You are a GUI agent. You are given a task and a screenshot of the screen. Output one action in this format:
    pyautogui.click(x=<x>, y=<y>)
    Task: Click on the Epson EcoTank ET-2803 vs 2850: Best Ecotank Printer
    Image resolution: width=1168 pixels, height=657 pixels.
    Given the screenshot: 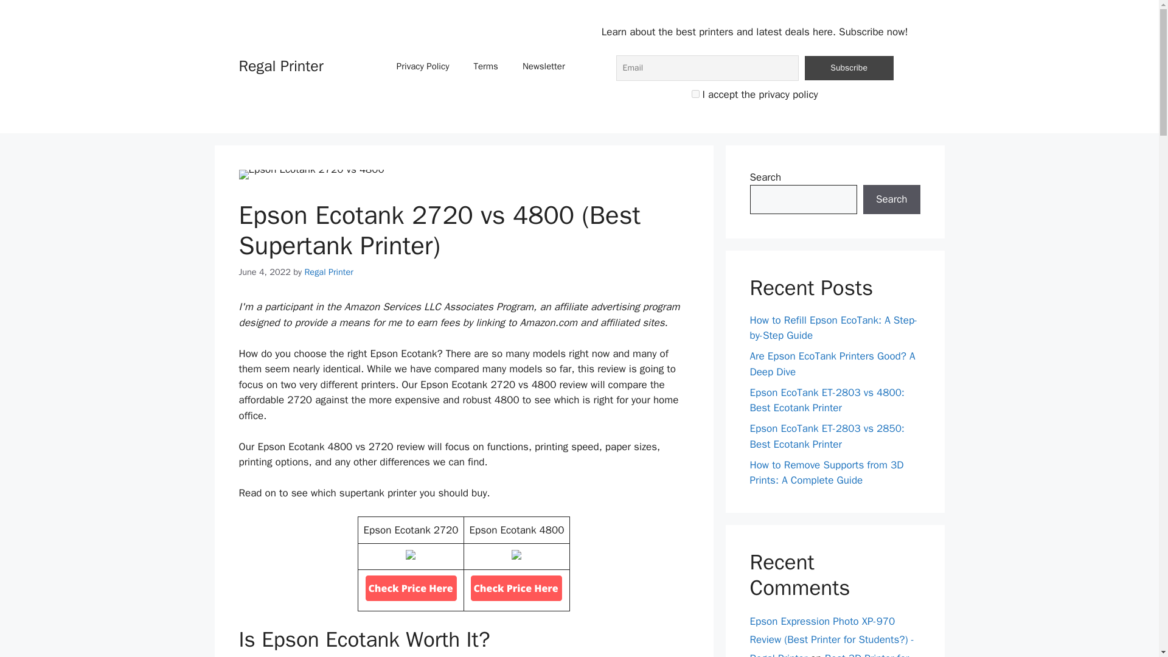 What is the action you would take?
    pyautogui.click(x=827, y=436)
    